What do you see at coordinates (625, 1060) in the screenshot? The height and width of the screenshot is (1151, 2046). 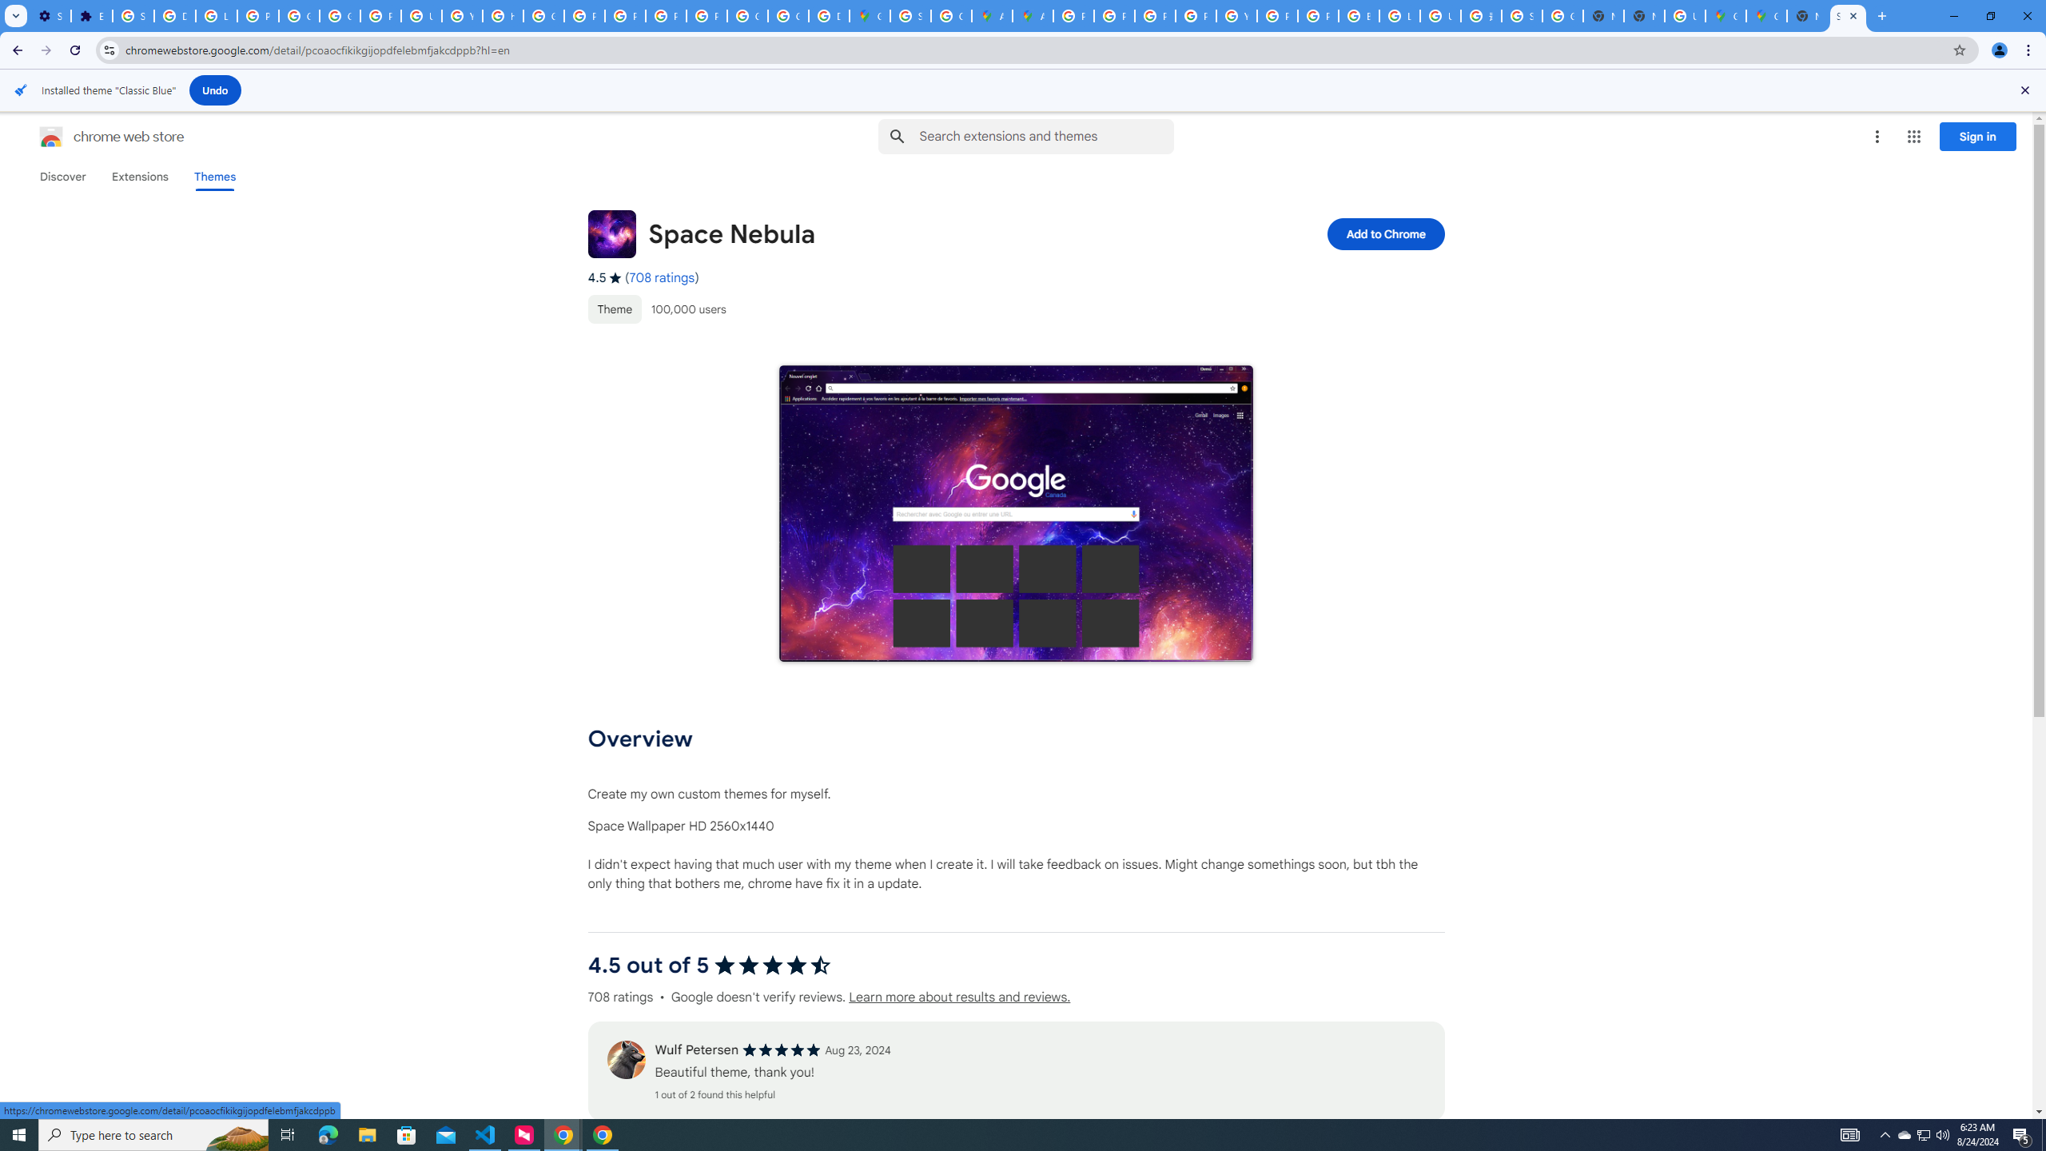 I see `Review's profile picture` at bounding box center [625, 1060].